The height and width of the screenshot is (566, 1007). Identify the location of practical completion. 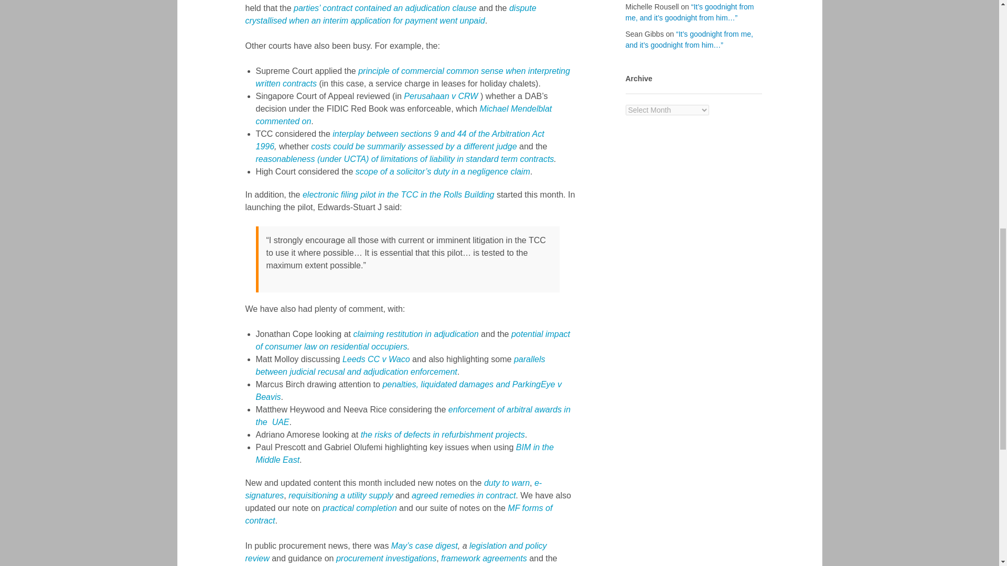
(359, 508).